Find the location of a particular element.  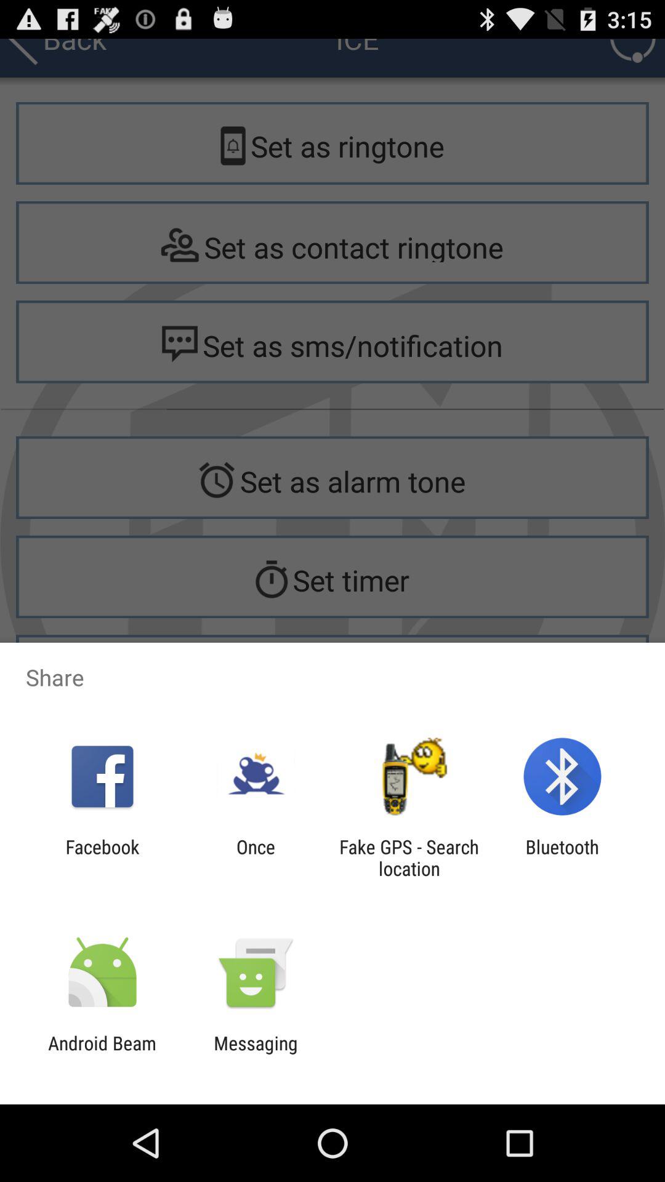

turn off the icon next to the facebook icon is located at coordinates (256, 858).